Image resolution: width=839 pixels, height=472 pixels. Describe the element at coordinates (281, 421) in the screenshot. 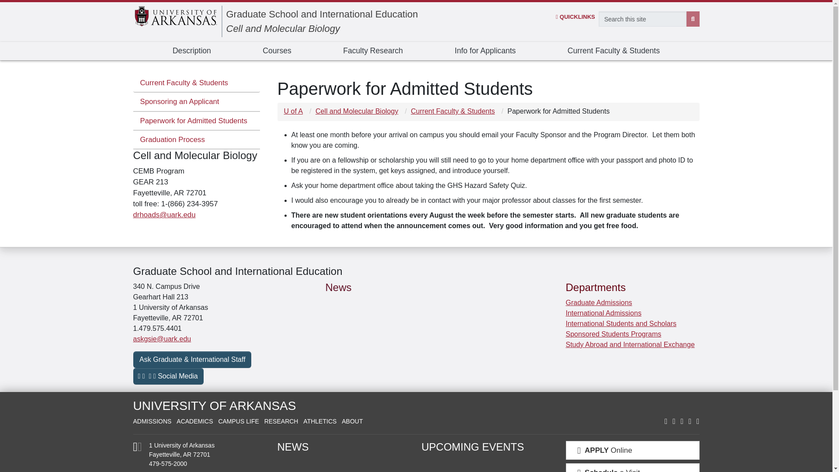

I see `University of Arkansas Research` at that location.